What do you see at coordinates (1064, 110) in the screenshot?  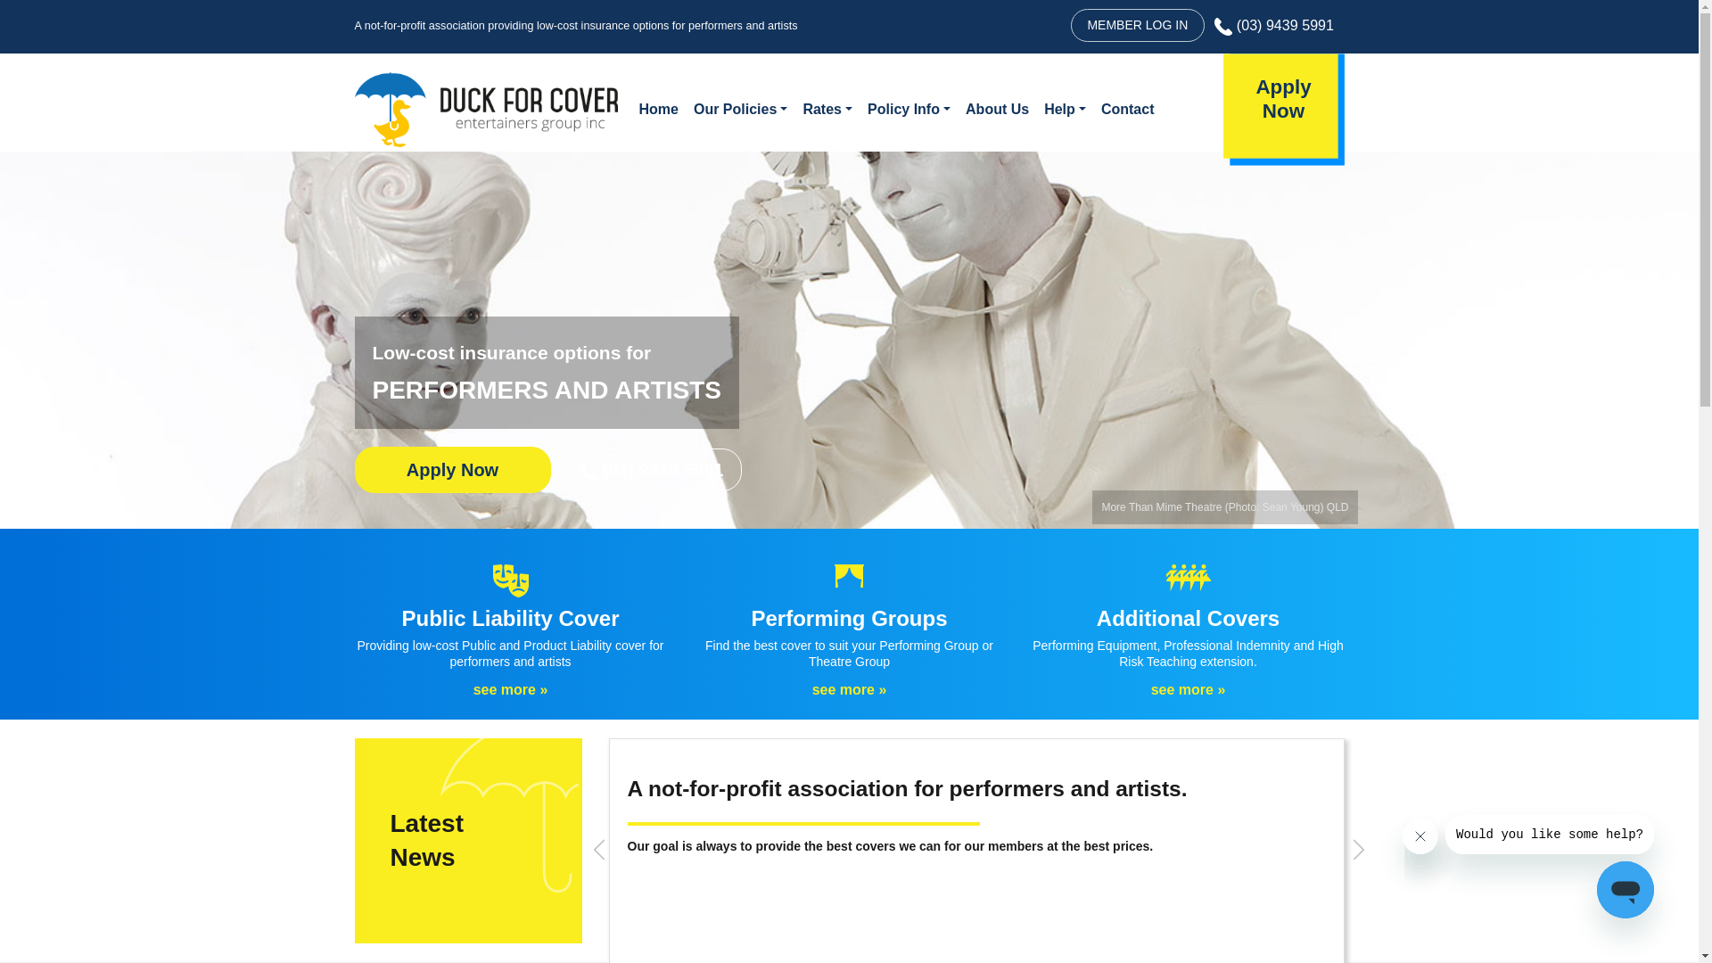 I see `Help` at bounding box center [1064, 110].